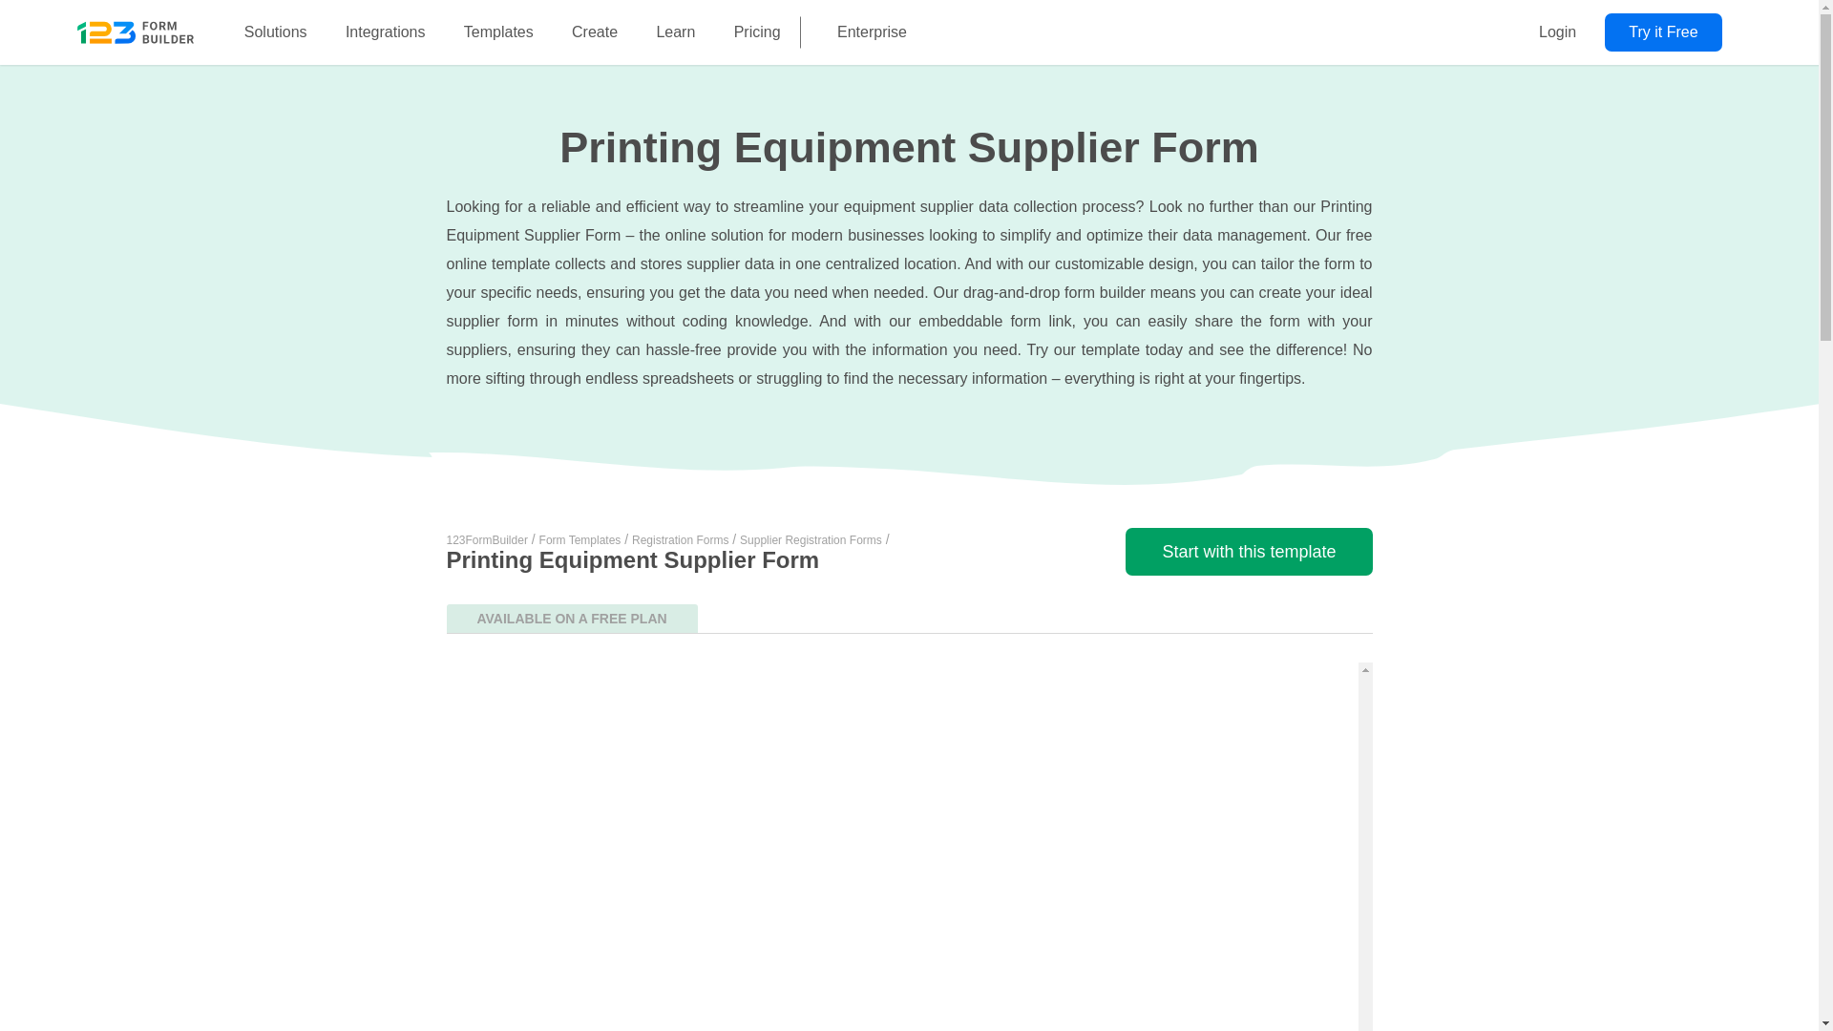 The image size is (1833, 1031). Describe the element at coordinates (386, 32) in the screenshot. I see `Integrations` at that location.